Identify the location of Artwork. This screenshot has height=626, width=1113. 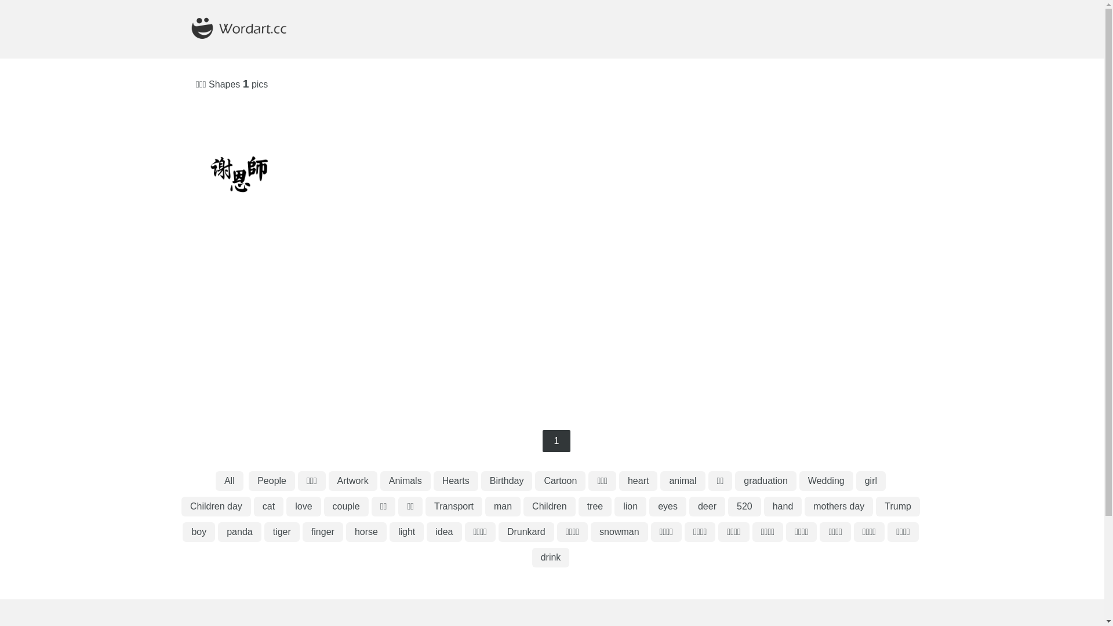
(353, 481).